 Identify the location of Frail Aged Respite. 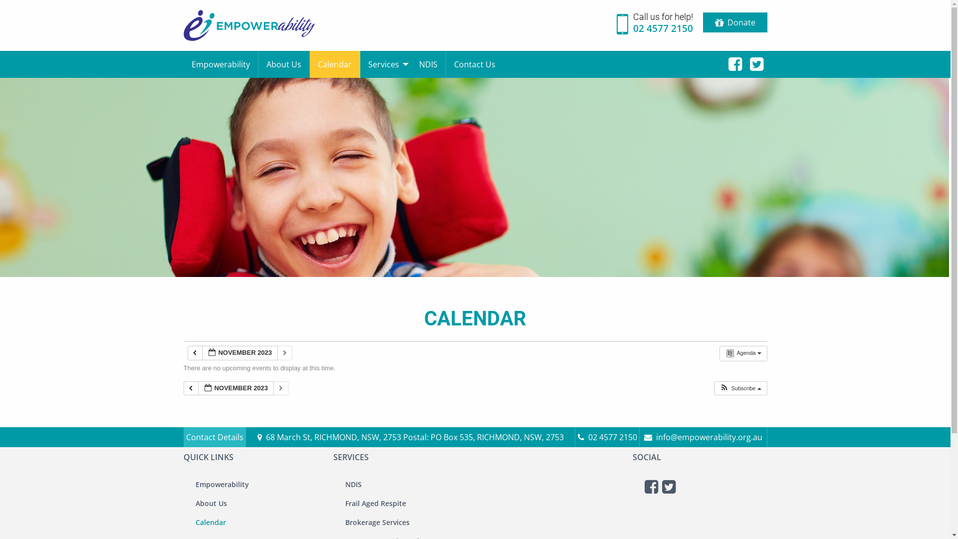
(405, 504).